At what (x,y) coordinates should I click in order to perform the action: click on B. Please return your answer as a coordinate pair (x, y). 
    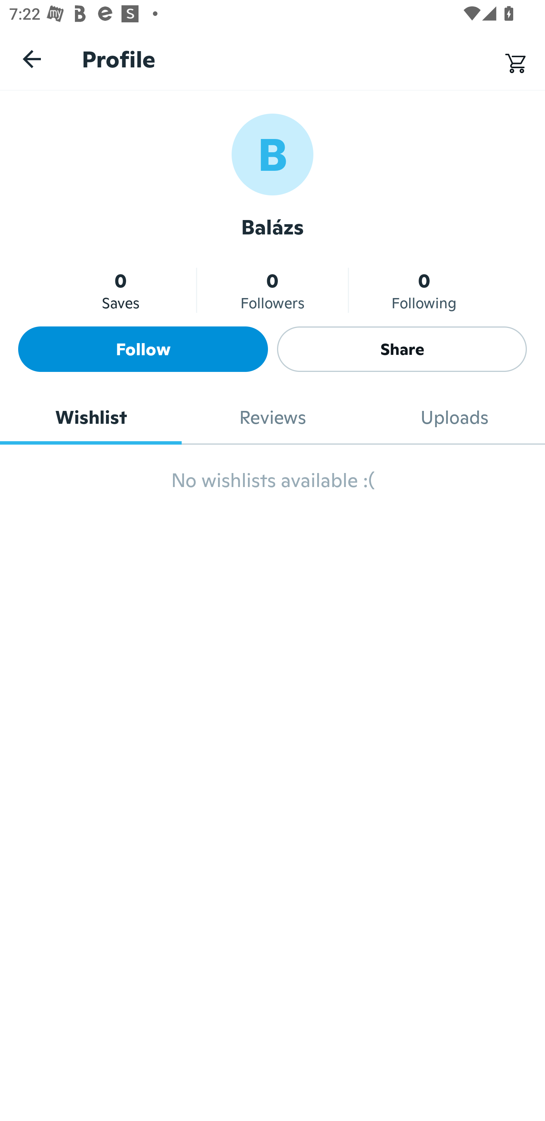
    Looking at the image, I should click on (272, 154).